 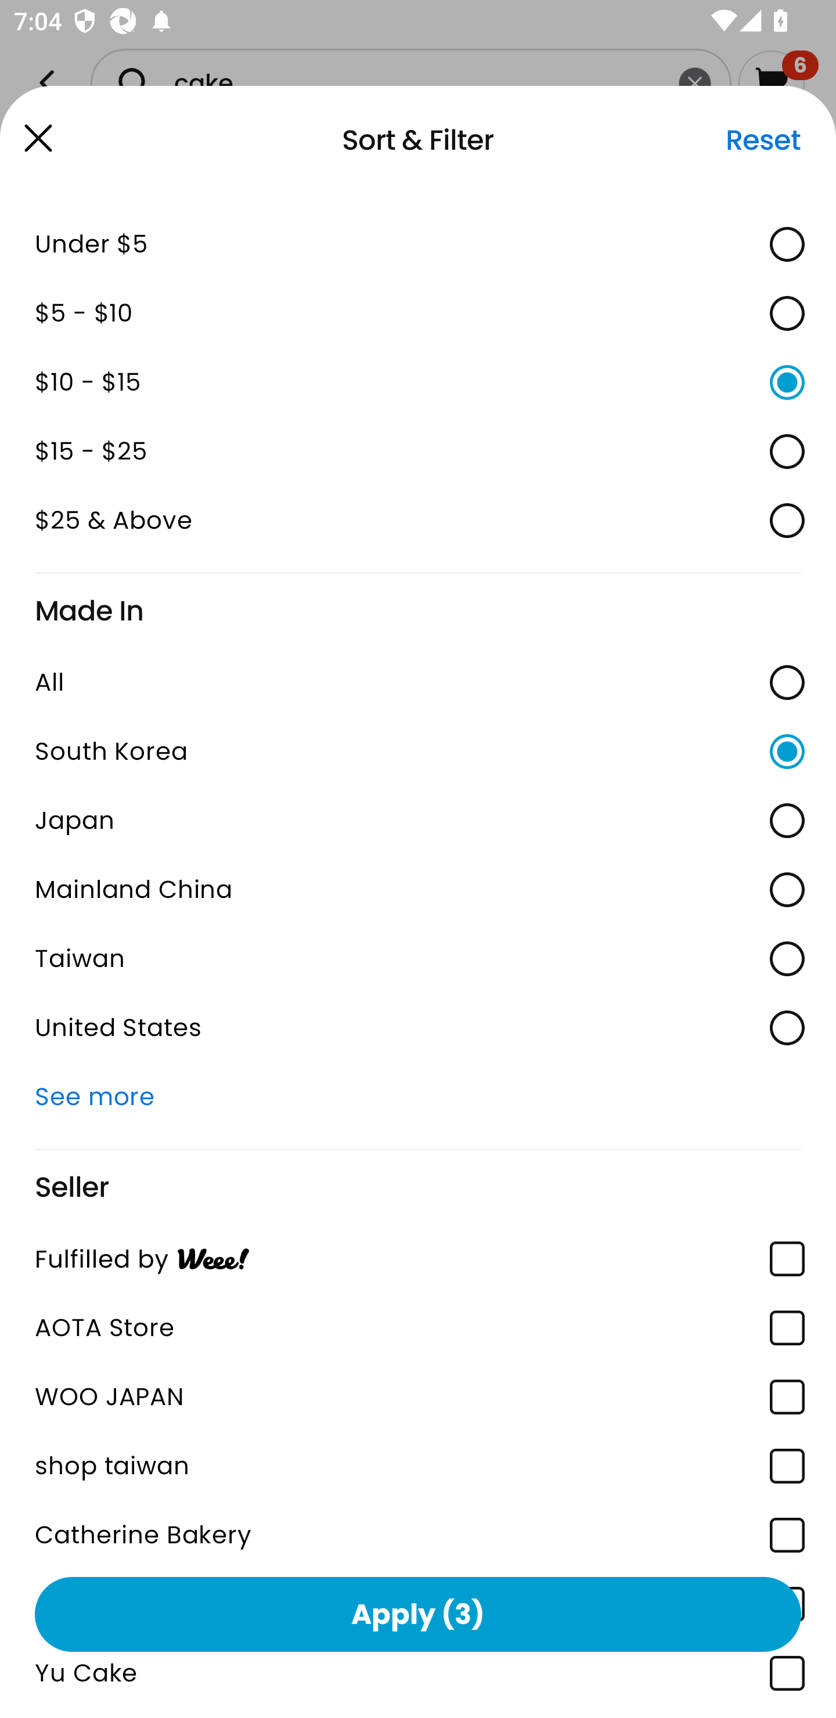 What do you see at coordinates (418, 1614) in the screenshot?
I see `Apply (3)` at bounding box center [418, 1614].